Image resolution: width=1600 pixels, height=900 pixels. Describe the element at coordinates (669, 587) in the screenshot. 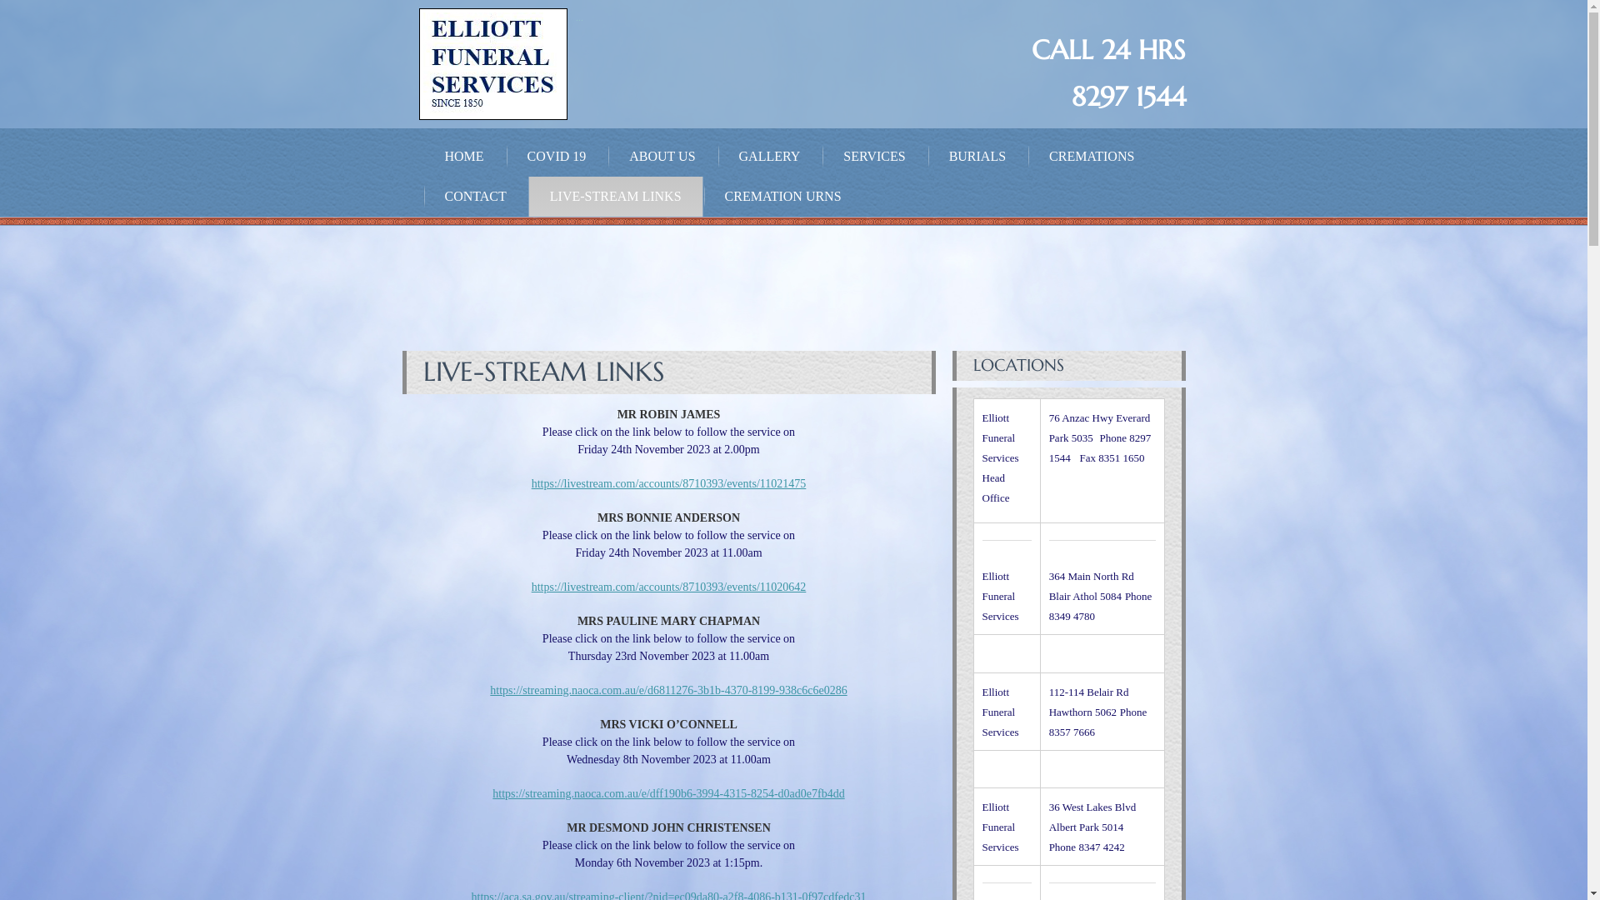

I see `https://livestream.com/accounts/8710393/events/11020642` at that location.